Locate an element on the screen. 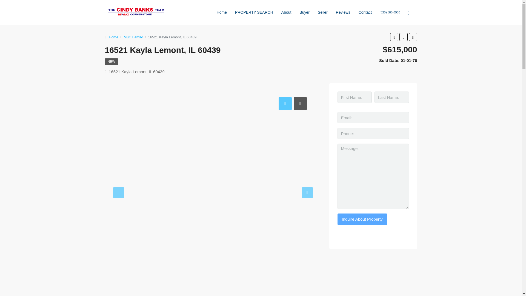  Multi Family is located at coordinates (133, 37).